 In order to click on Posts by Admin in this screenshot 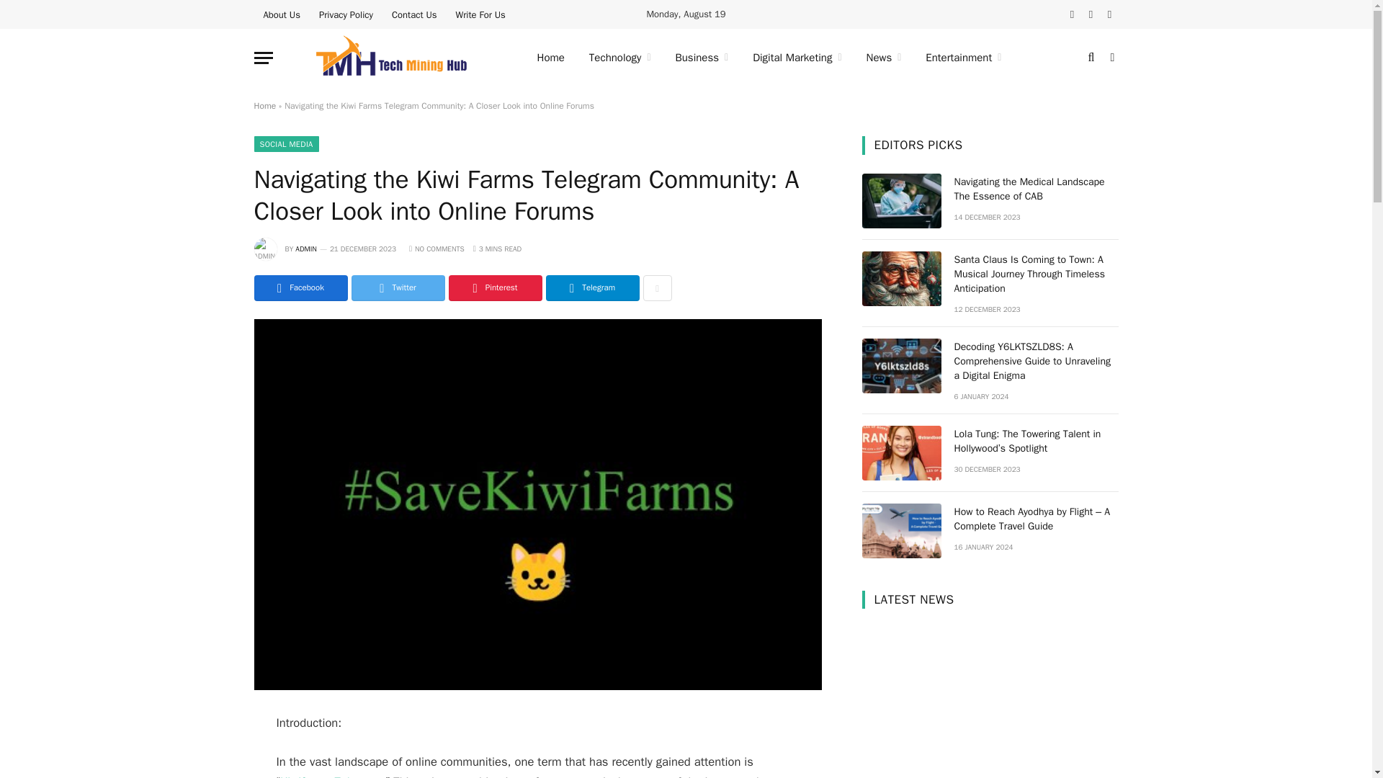, I will do `click(305, 249)`.